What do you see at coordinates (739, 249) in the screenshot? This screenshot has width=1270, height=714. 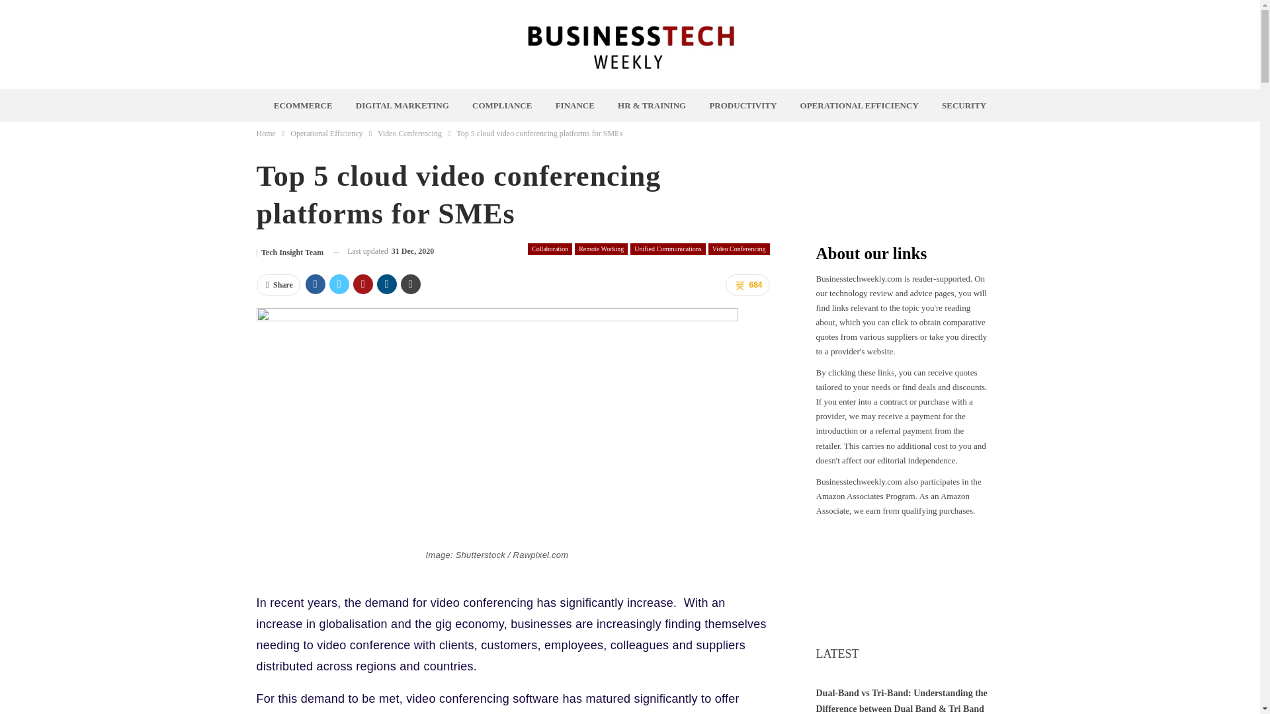 I see `Video Conferencing` at bounding box center [739, 249].